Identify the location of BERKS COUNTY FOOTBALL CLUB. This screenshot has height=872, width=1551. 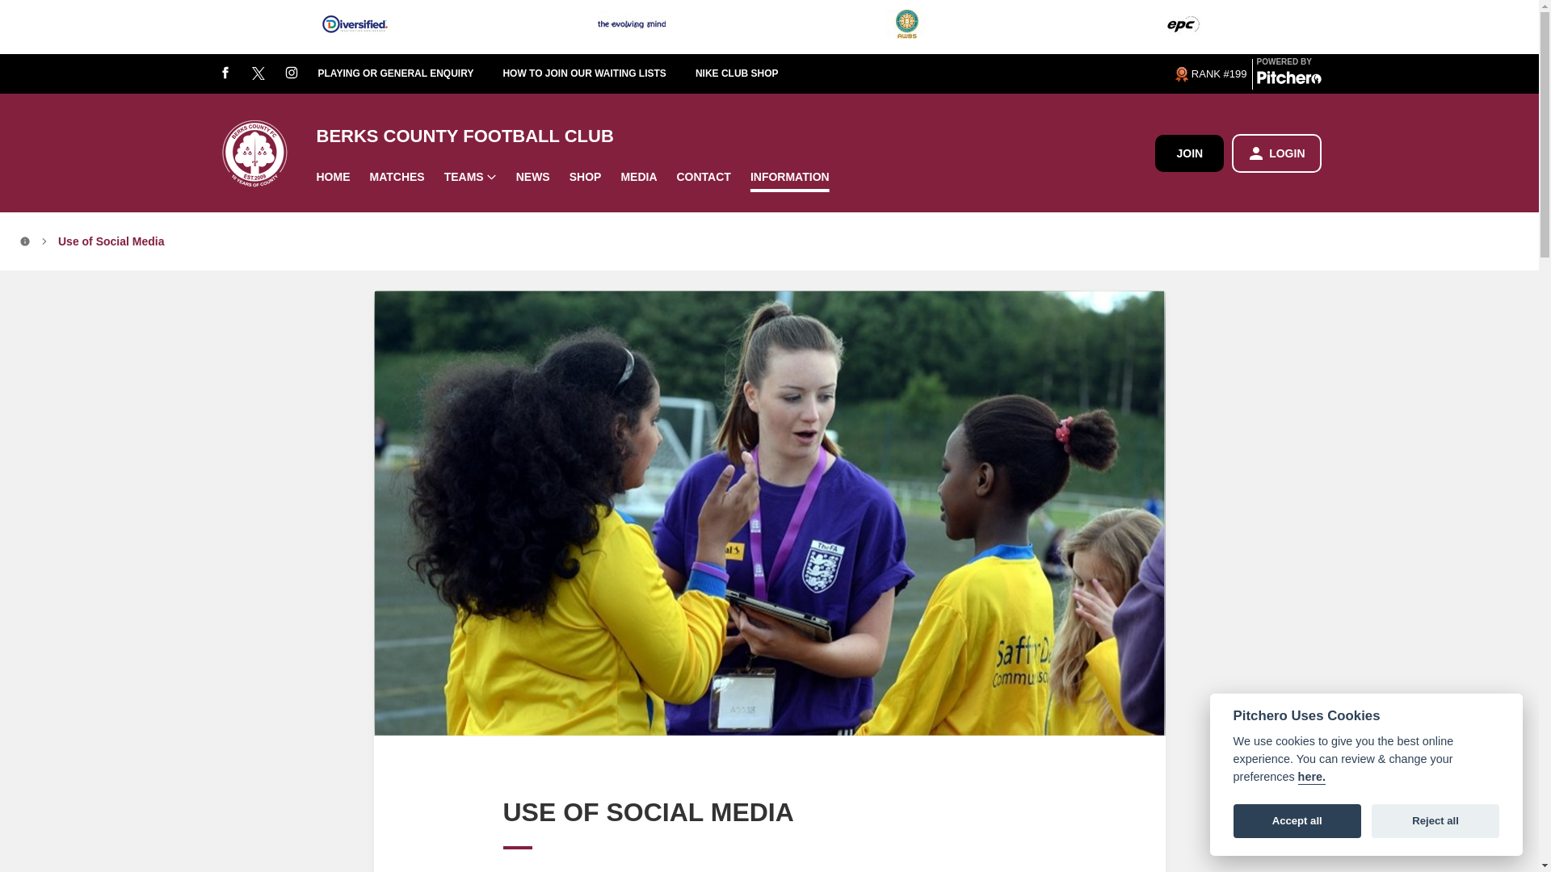
(735, 136).